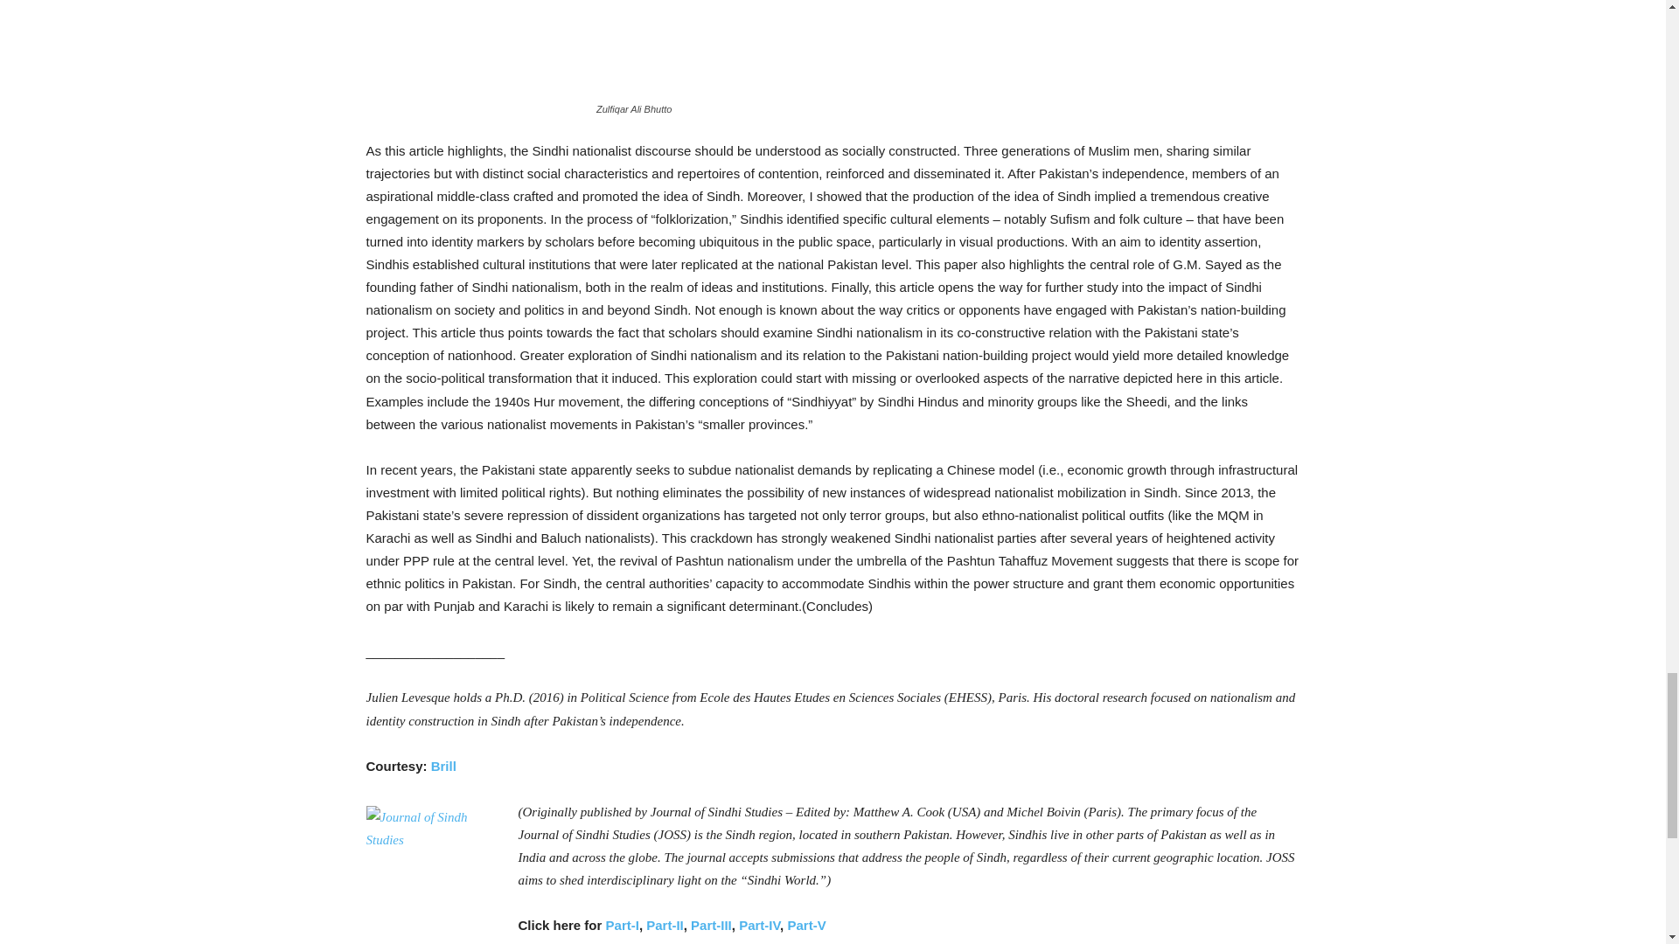 The width and height of the screenshot is (1679, 944). Describe the element at coordinates (759, 925) in the screenshot. I see `Part-IV` at that location.